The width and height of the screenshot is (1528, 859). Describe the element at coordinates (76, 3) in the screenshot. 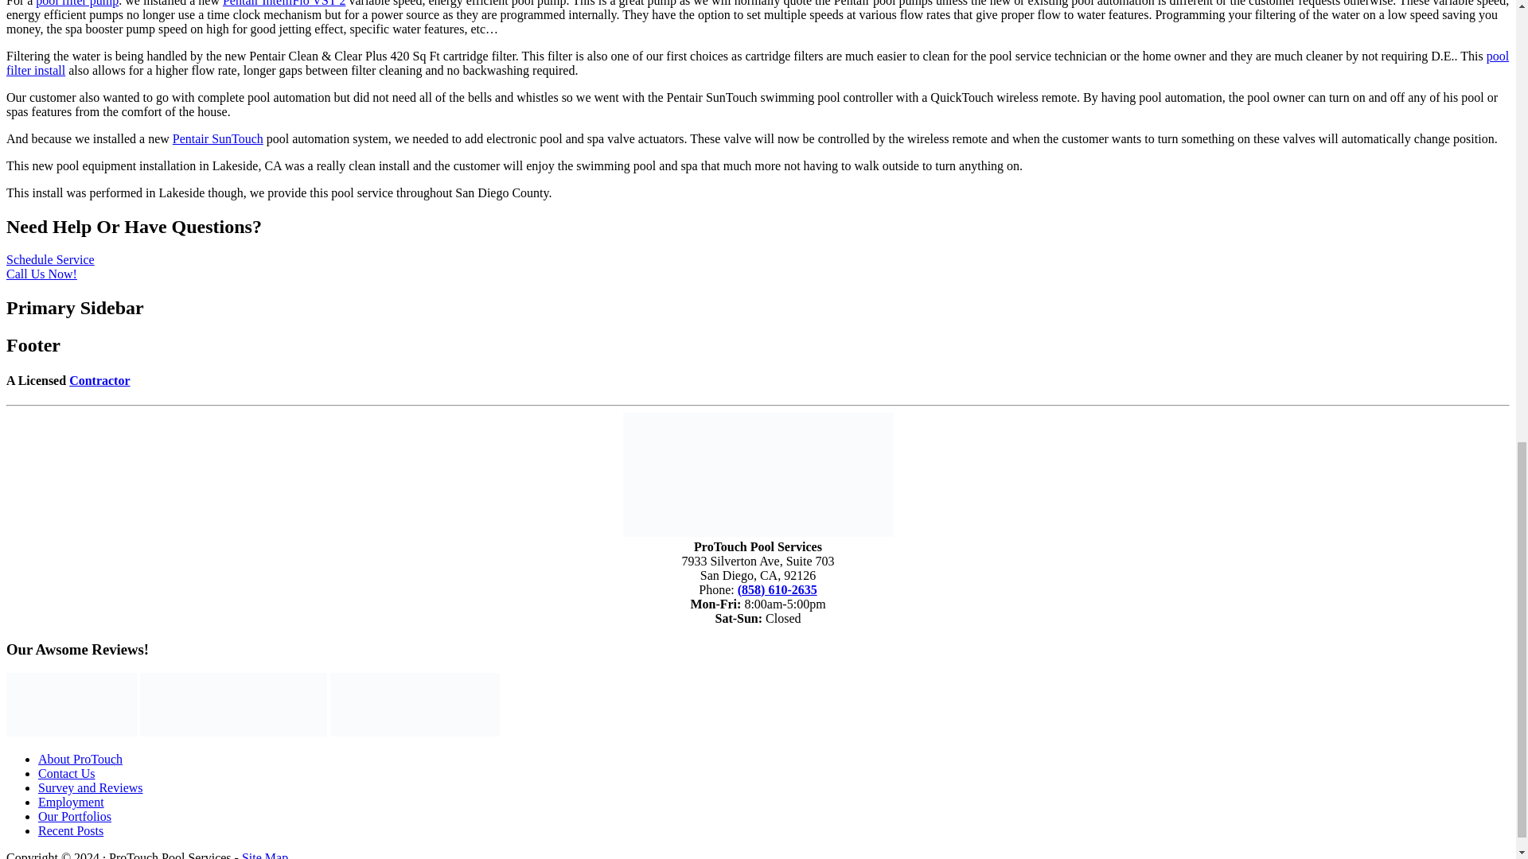

I see `pool filter pump` at that location.